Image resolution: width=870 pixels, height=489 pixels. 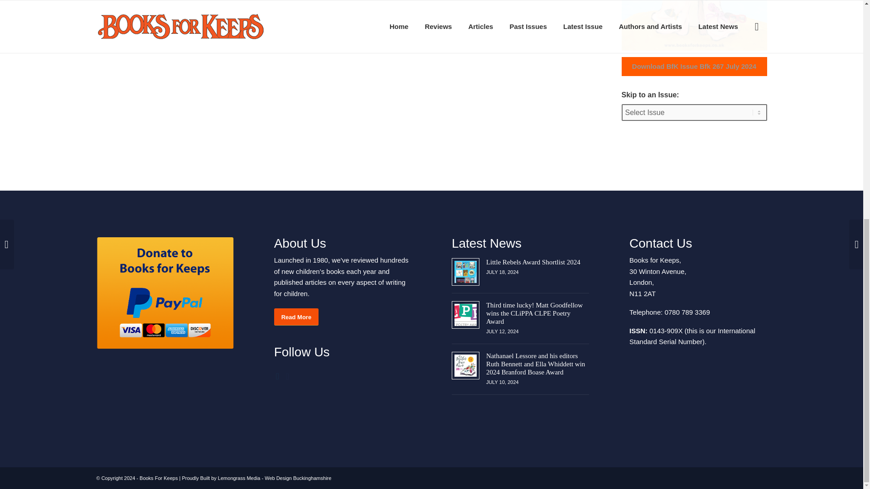 What do you see at coordinates (694, 67) in the screenshot?
I see `Download BfK Issue Bfk 267 July 2024` at bounding box center [694, 67].